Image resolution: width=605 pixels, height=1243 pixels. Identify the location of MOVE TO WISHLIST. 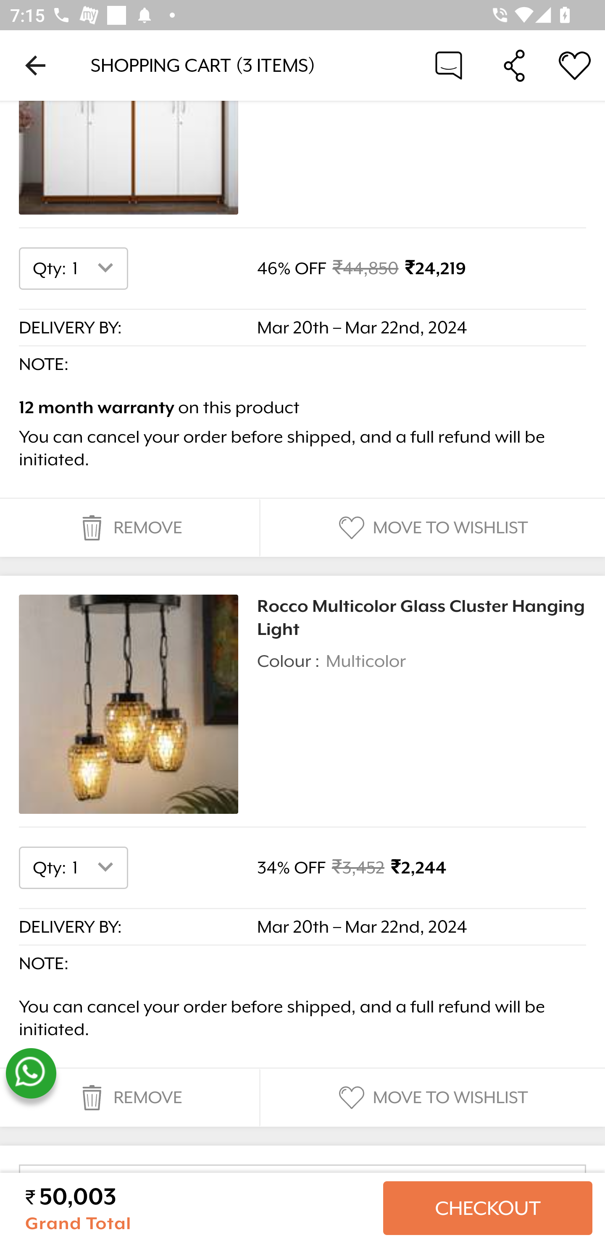
(431, 1097).